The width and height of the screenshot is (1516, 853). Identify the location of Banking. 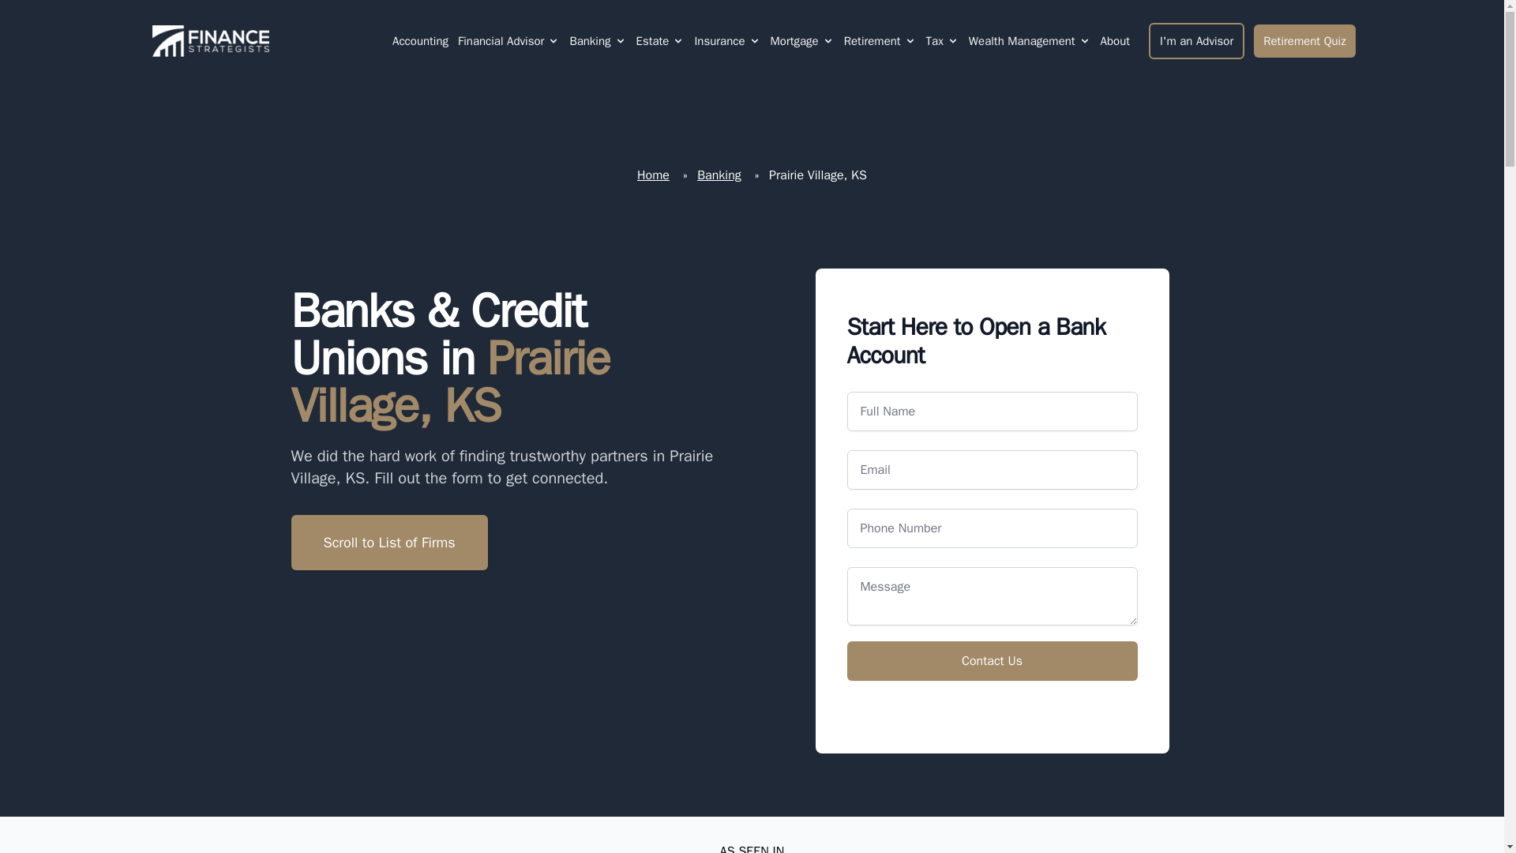
(597, 41).